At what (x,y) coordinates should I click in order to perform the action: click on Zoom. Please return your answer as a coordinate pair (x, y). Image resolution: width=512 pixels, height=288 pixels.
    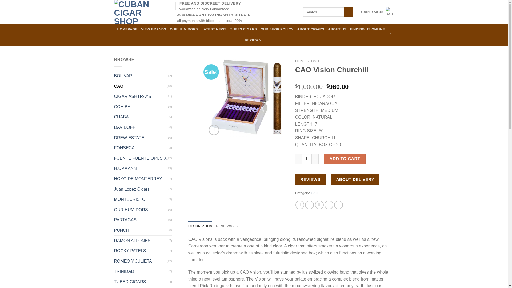
    Looking at the image, I should click on (214, 130).